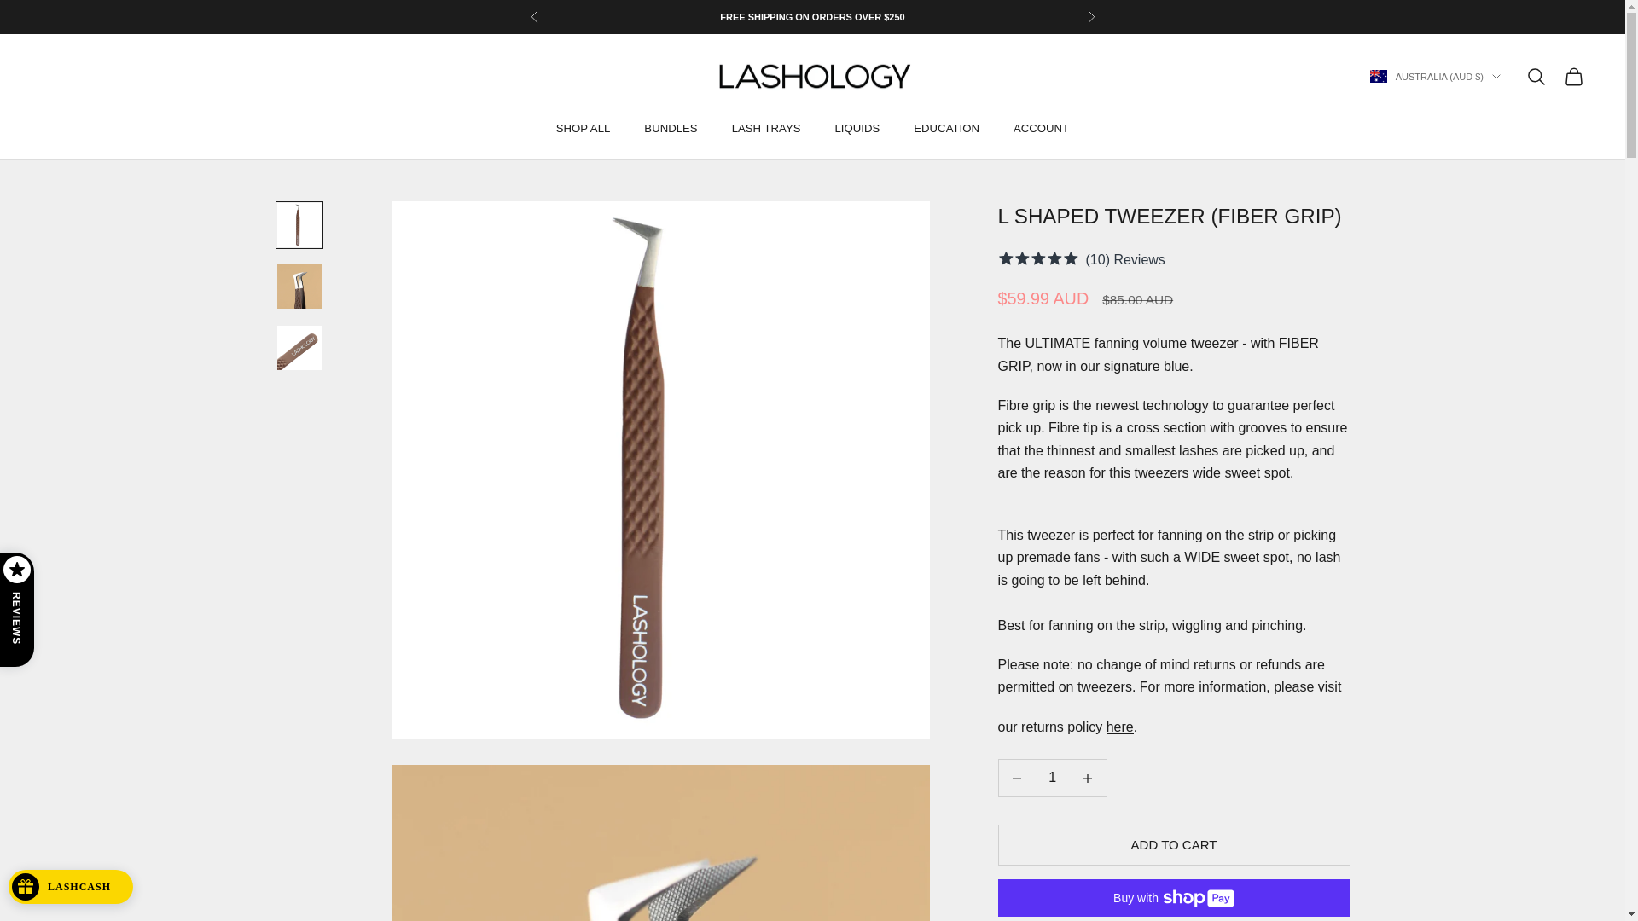 This screenshot has height=921, width=1638. Describe the element at coordinates (766, 129) in the screenshot. I see `LASH TRAYS` at that location.